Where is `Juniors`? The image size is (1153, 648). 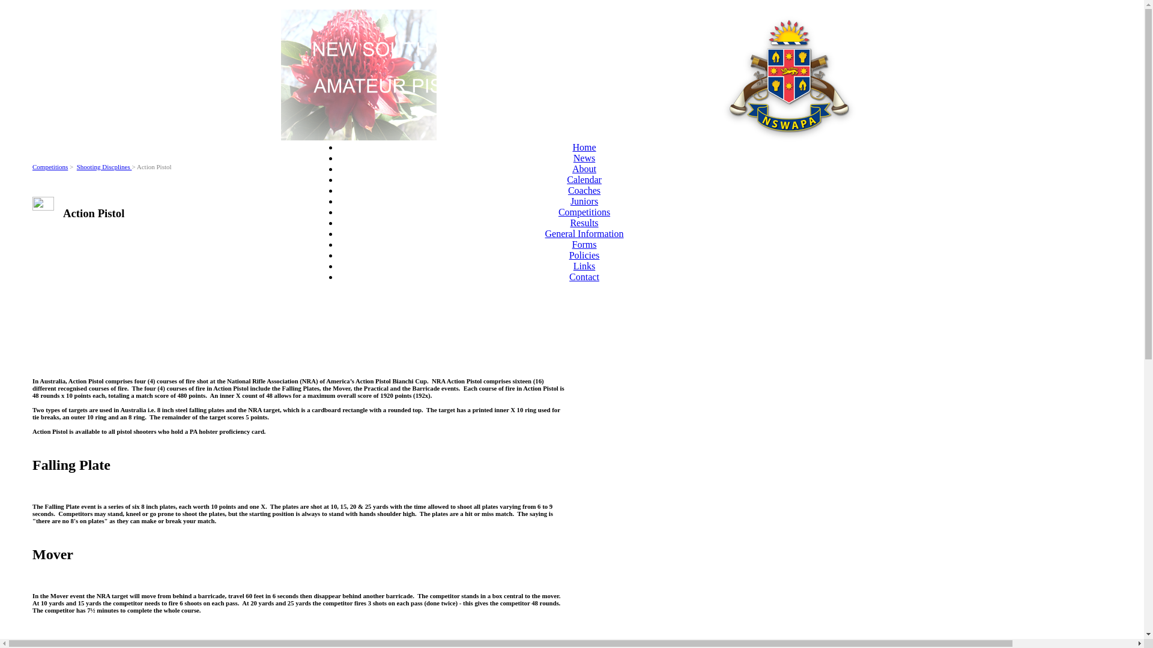 Juniors is located at coordinates (584, 202).